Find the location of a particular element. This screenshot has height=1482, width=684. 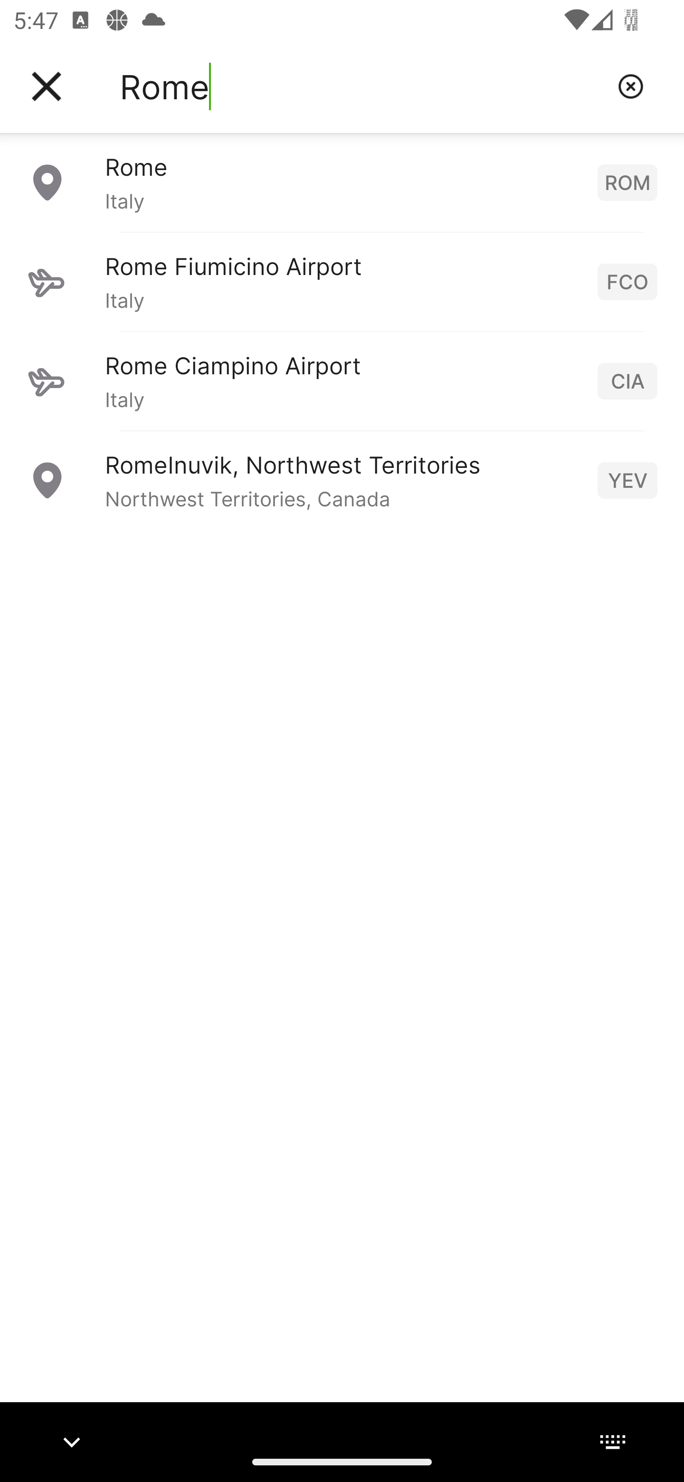

Rome Ciampino Airport Italy CIA is located at coordinates (342, 380).